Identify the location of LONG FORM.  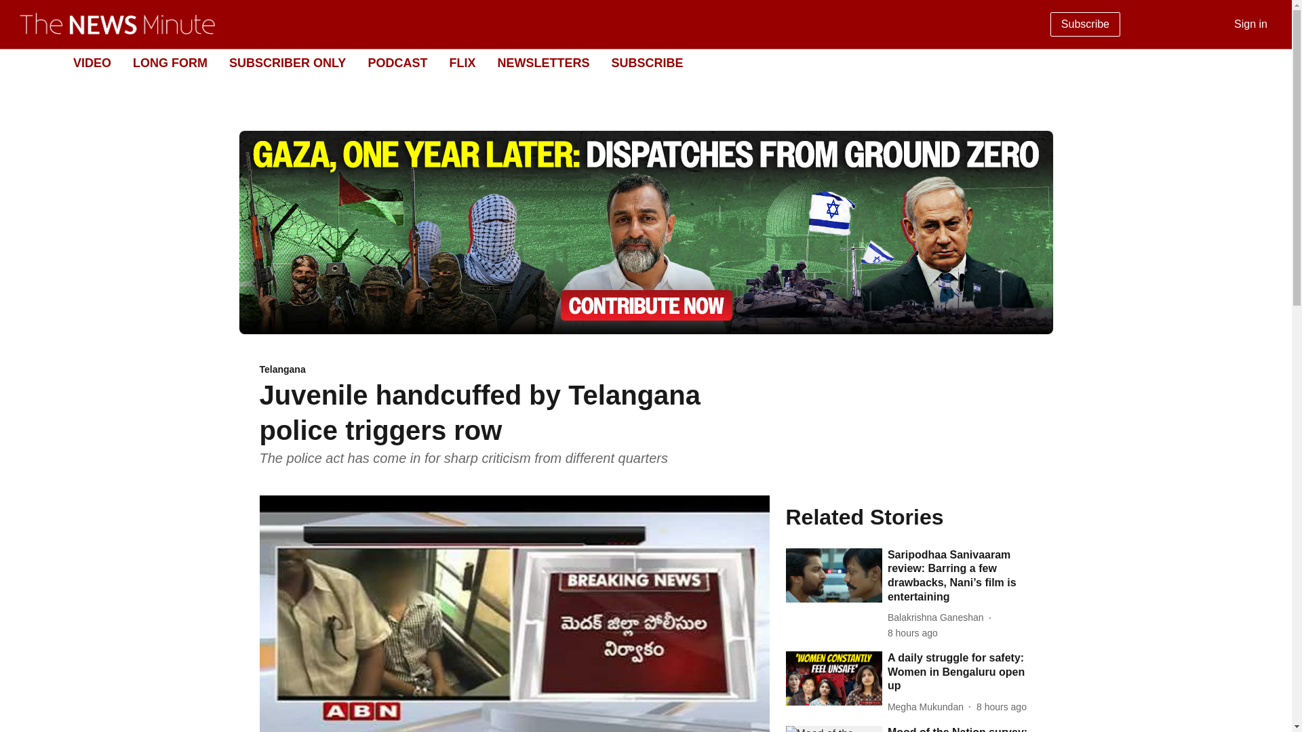
(170, 62).